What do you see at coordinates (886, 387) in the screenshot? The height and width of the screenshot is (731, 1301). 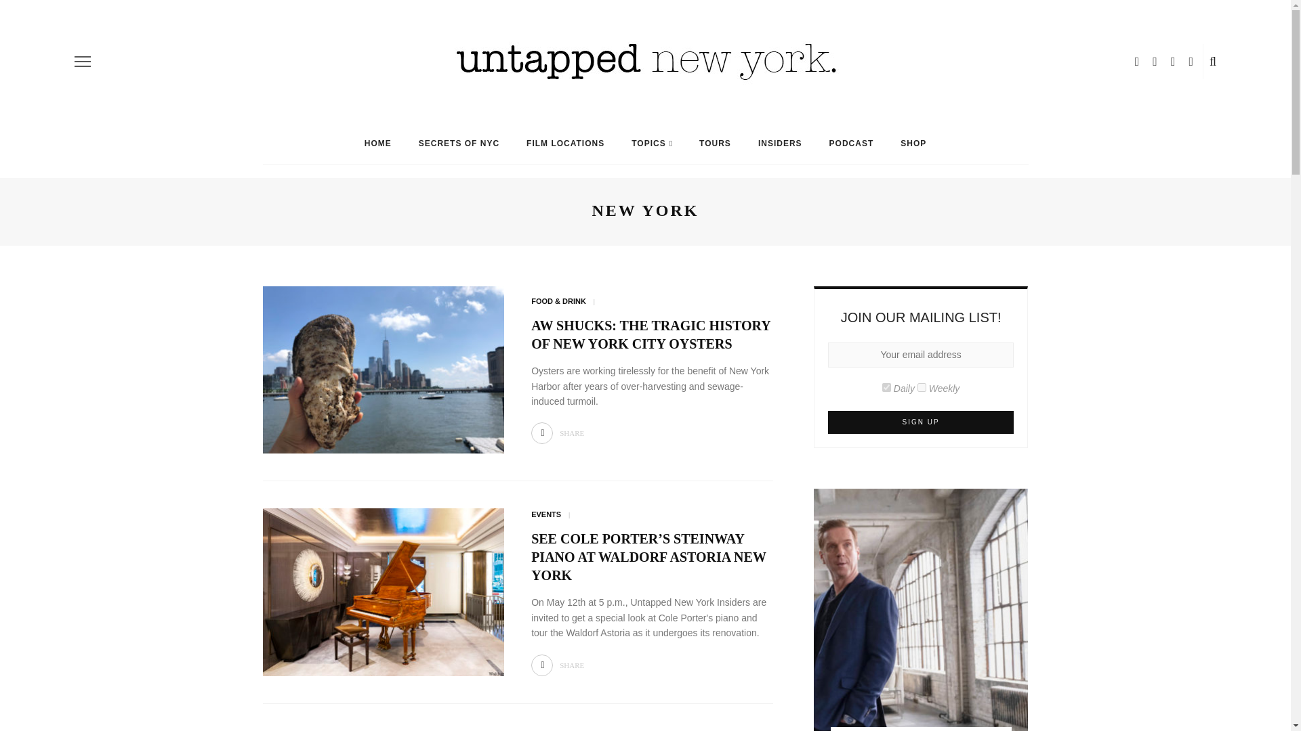 I see `e99a09560c` at bounding box center [886, 387].